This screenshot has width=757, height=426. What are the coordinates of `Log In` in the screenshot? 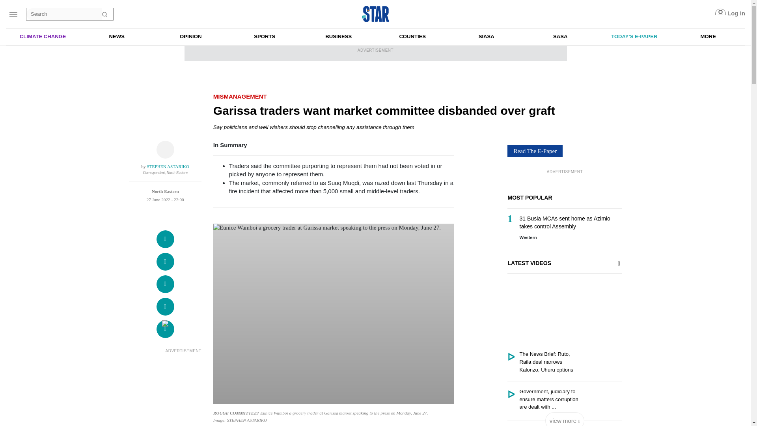 It's located at (730, 13).